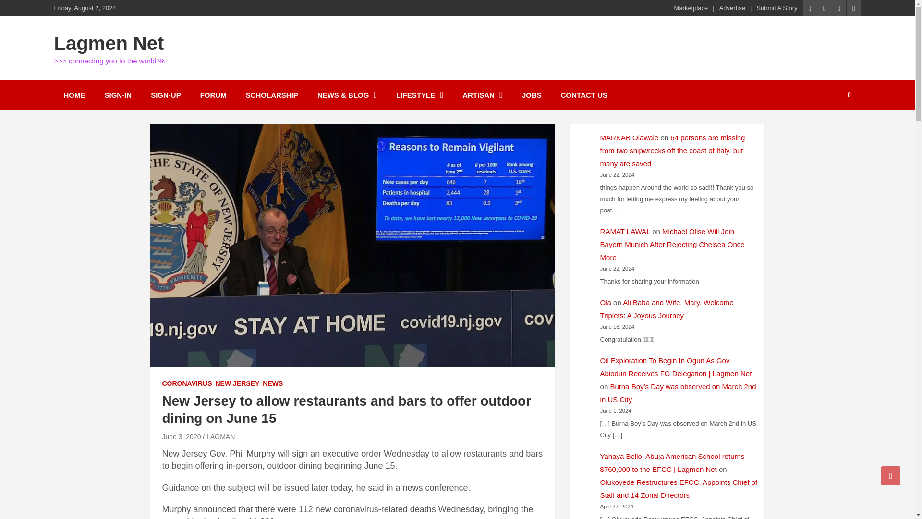  Describe the element at coordinates (118, 95) in the screenshot. I see `SIGN-IN` at that location.